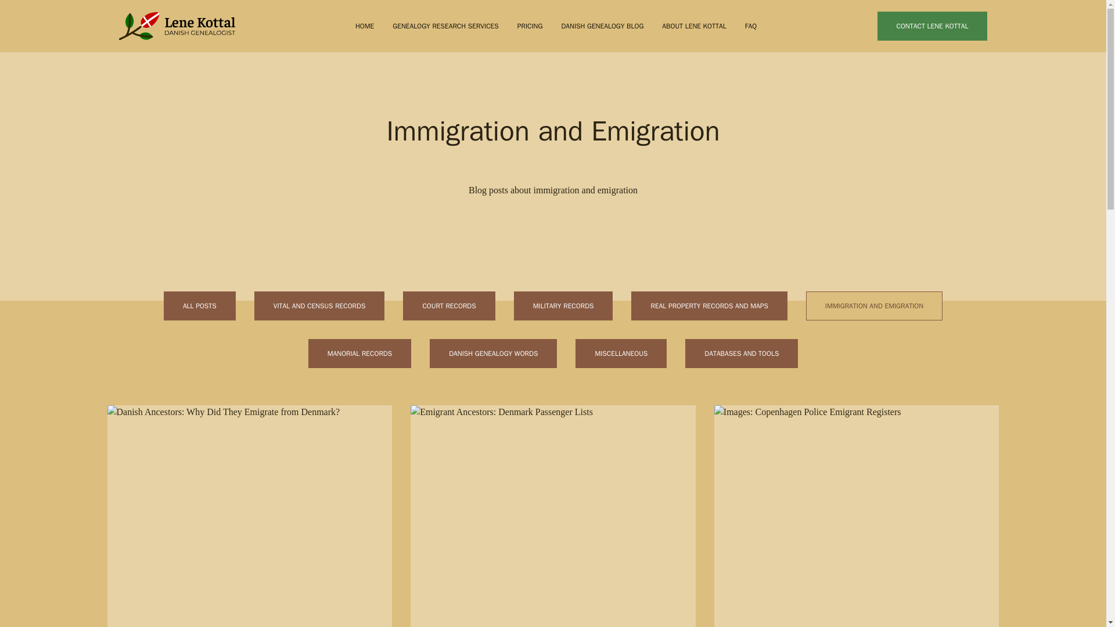 The image size is (1115, 627). I want to click on DANISH GENEALOGY WORDS, so click(492, 353).